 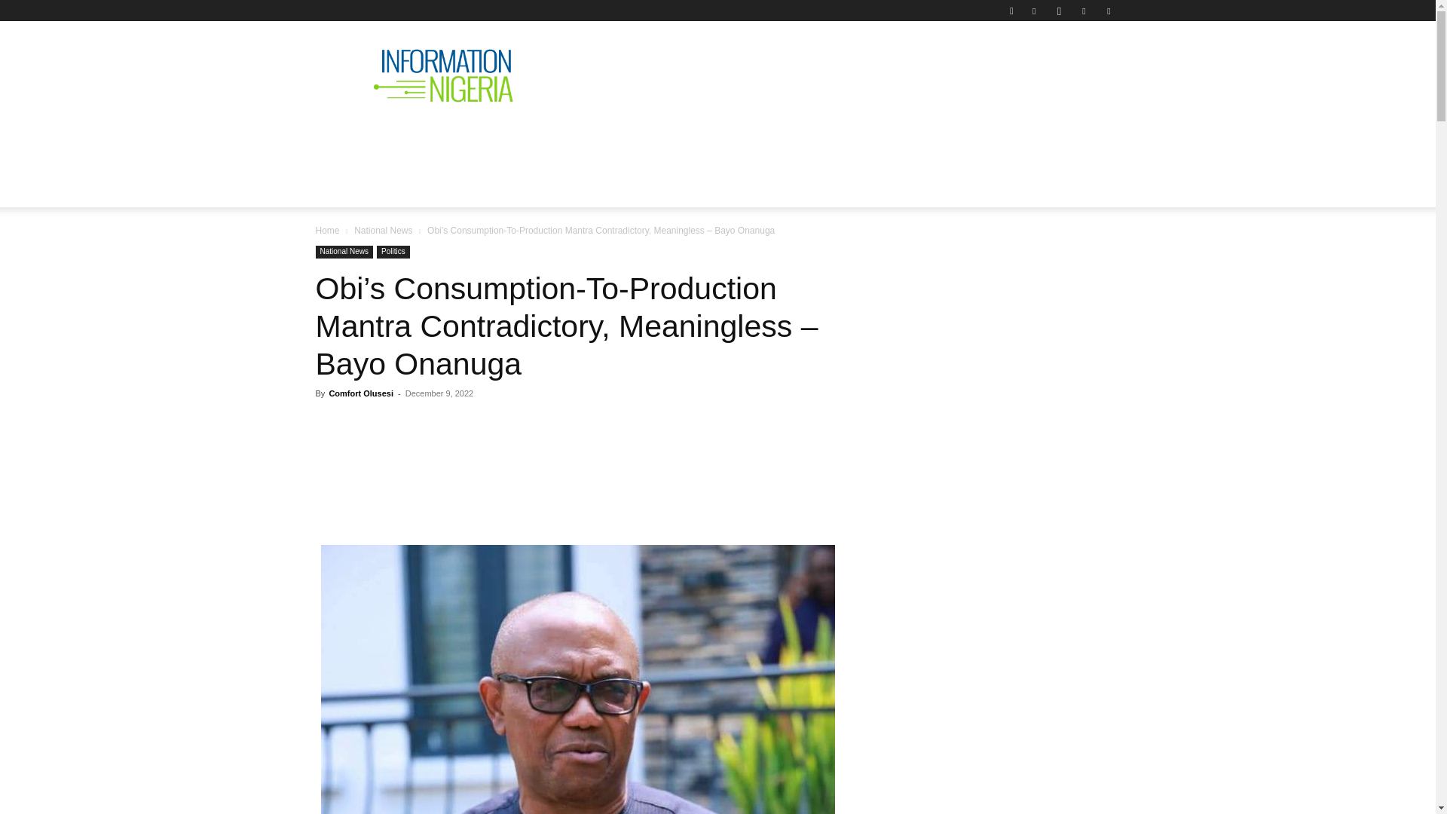 I want to click on Facebook, so click(x=1034, y=11).